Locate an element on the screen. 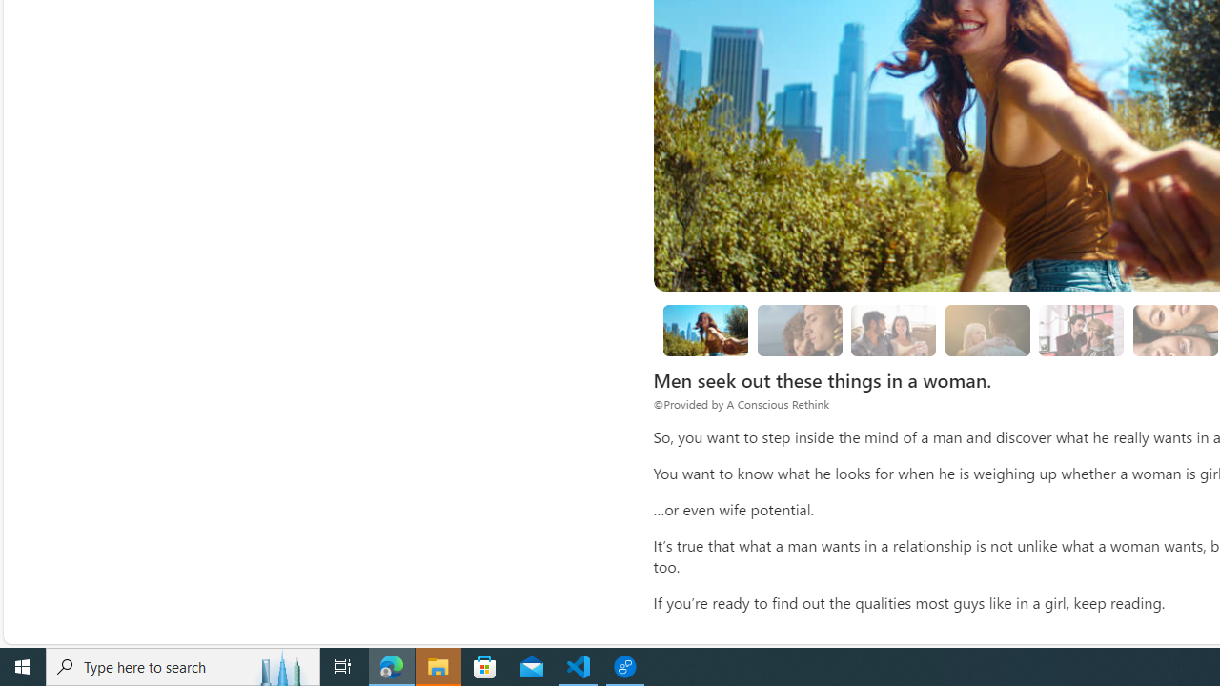 The height and width of the screenshot is (686, 1220). 5. She is independent. is located at coordinates (1174, 330).